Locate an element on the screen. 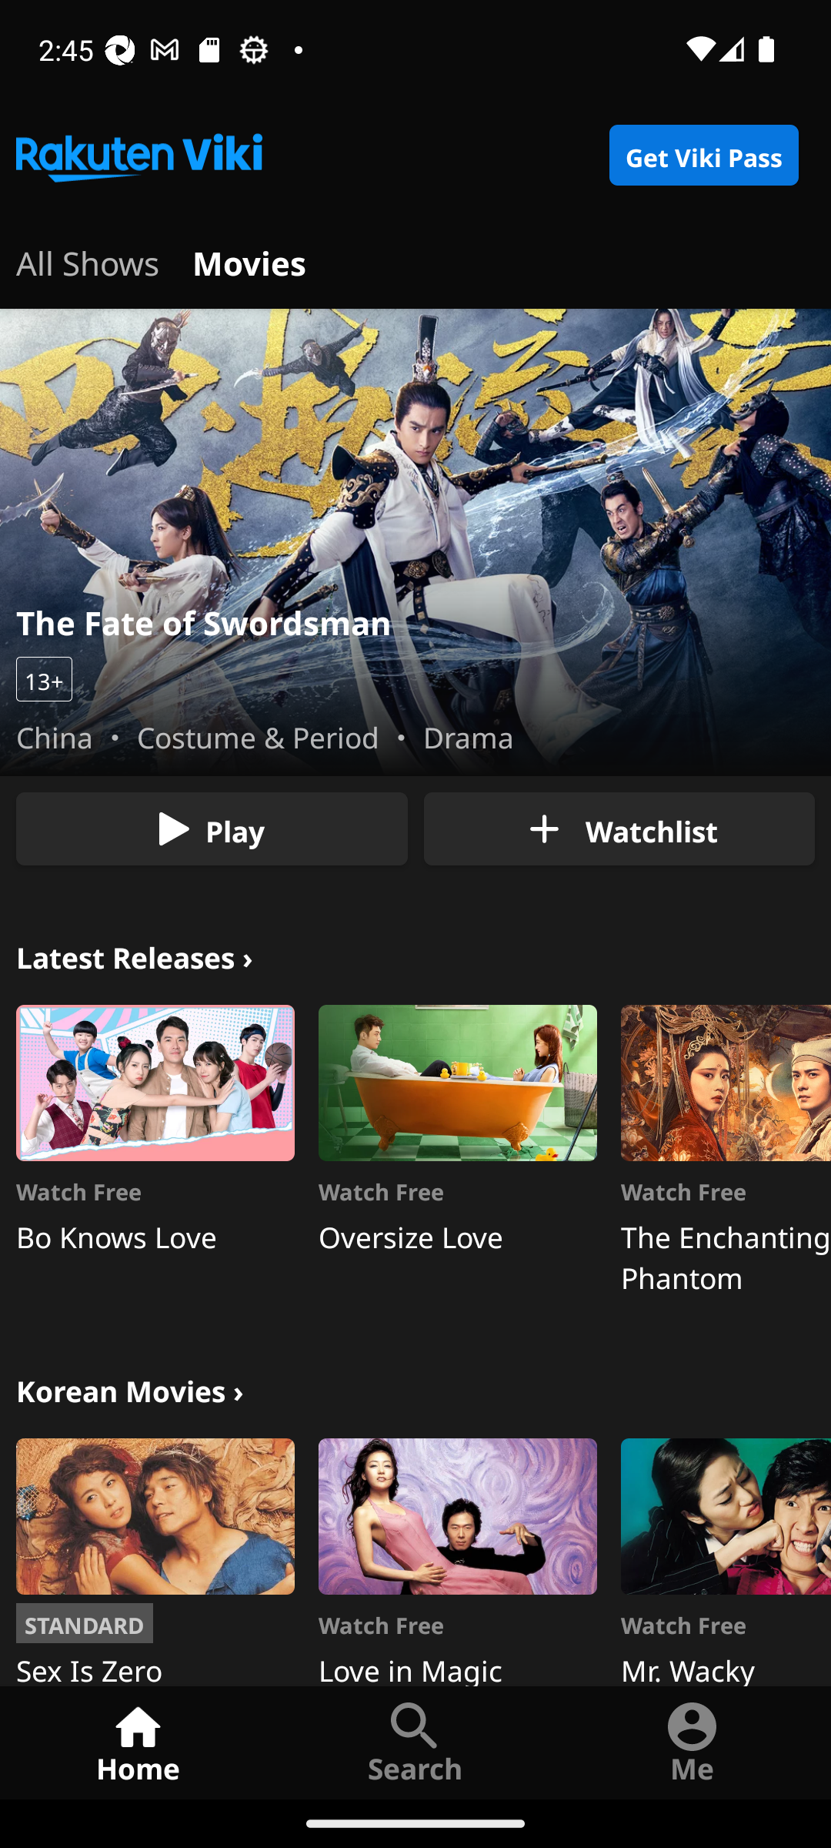 Image resolution: width=831 pixels, height=1848 pixels. Search is located at coordinates (415, 1742).